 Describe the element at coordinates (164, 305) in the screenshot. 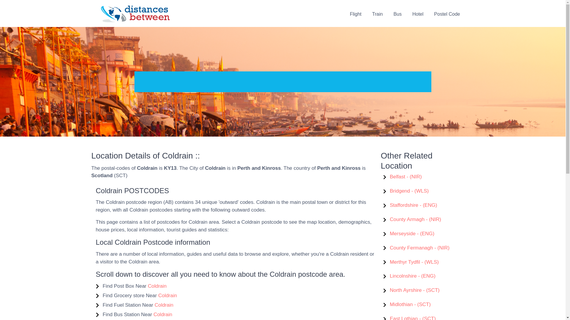

I see `Coldrain` at that location.